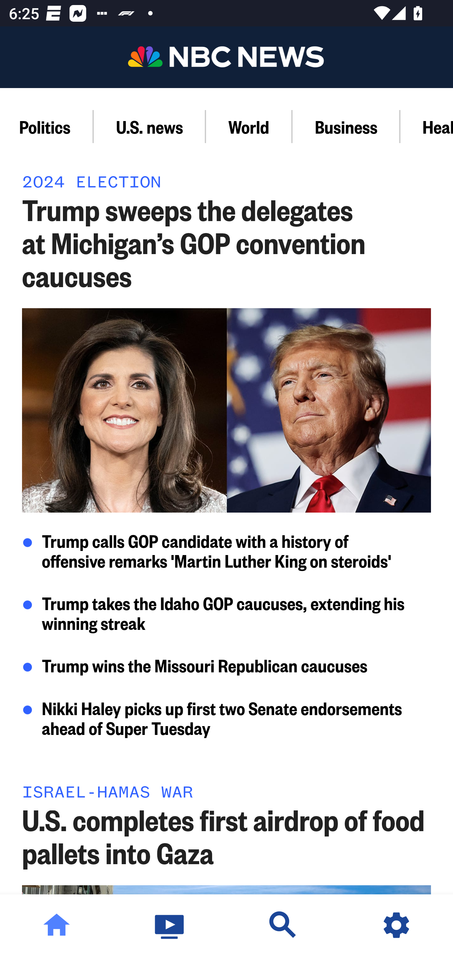  Describe the element at coordinates (150, 126) in the screenshot. I see `U.S. news Section,U.S. news` at that location.